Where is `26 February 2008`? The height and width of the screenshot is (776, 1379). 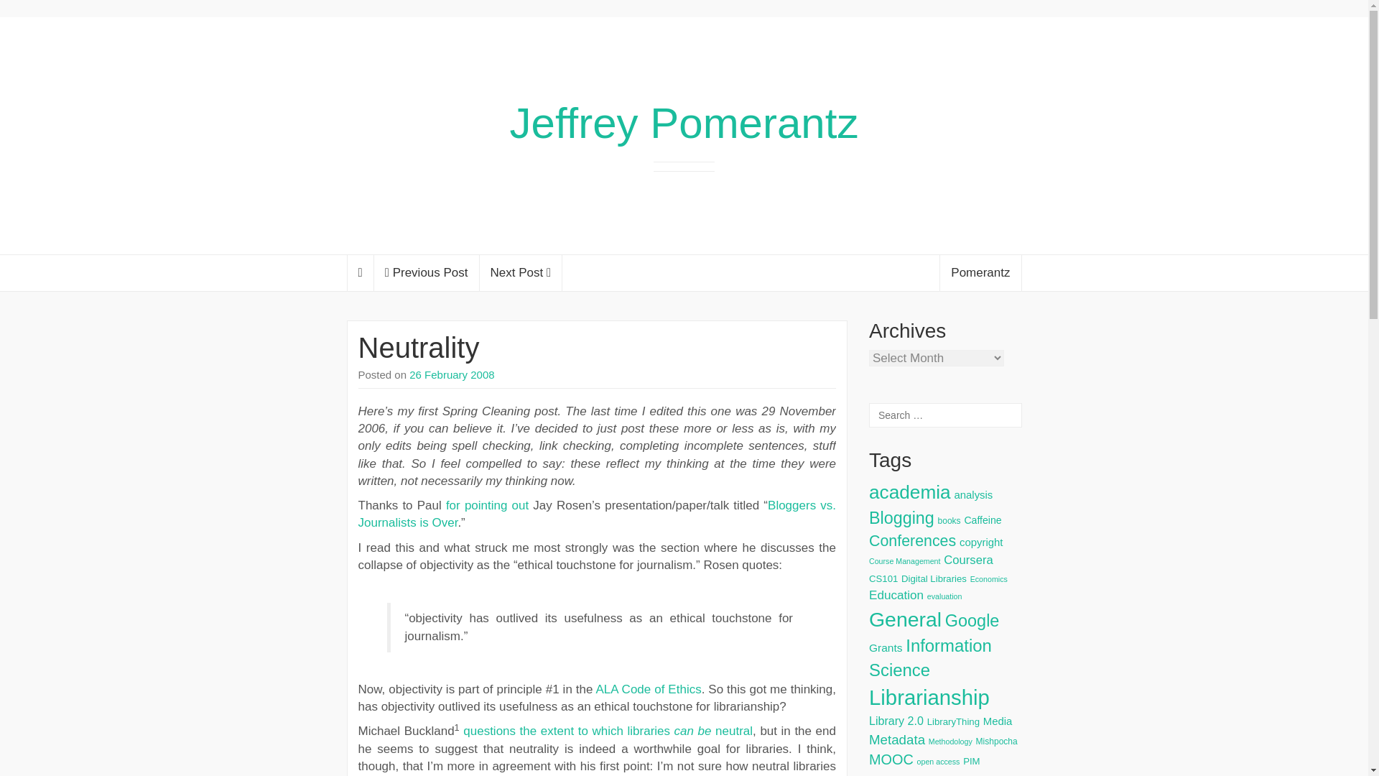 26 February 2008 is located at coordinates (451, 375).